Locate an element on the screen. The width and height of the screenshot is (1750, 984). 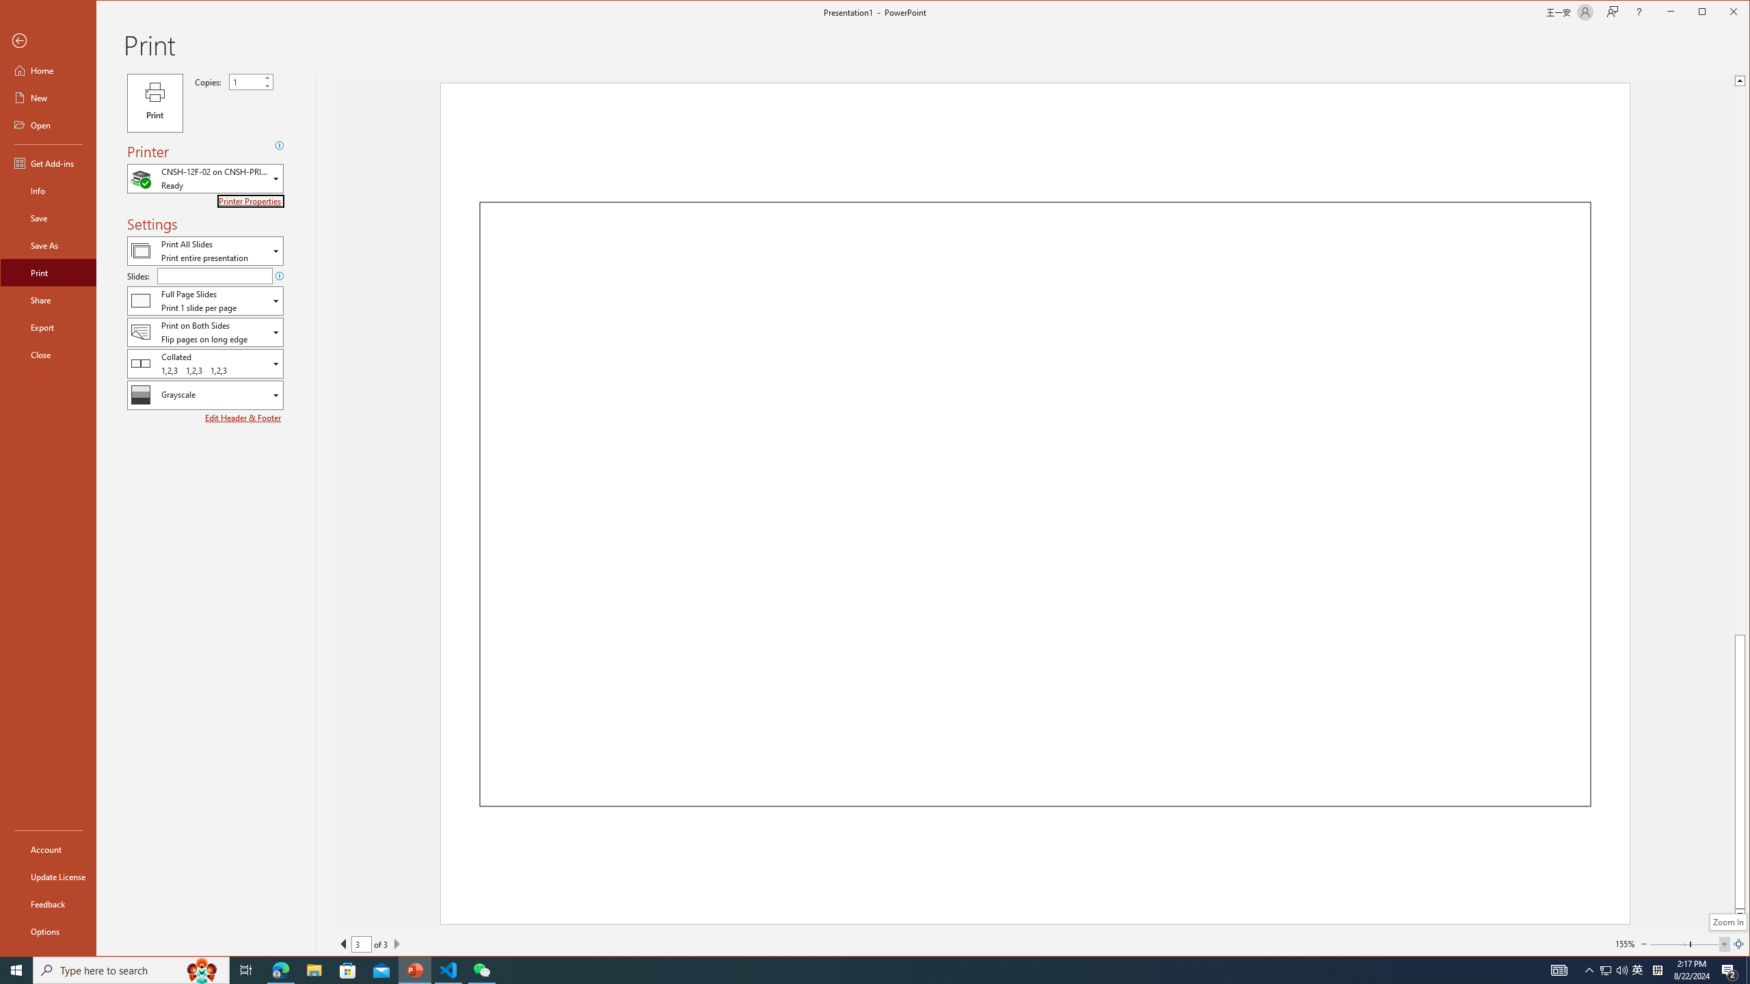
Info is located at coordinates (48, 191).